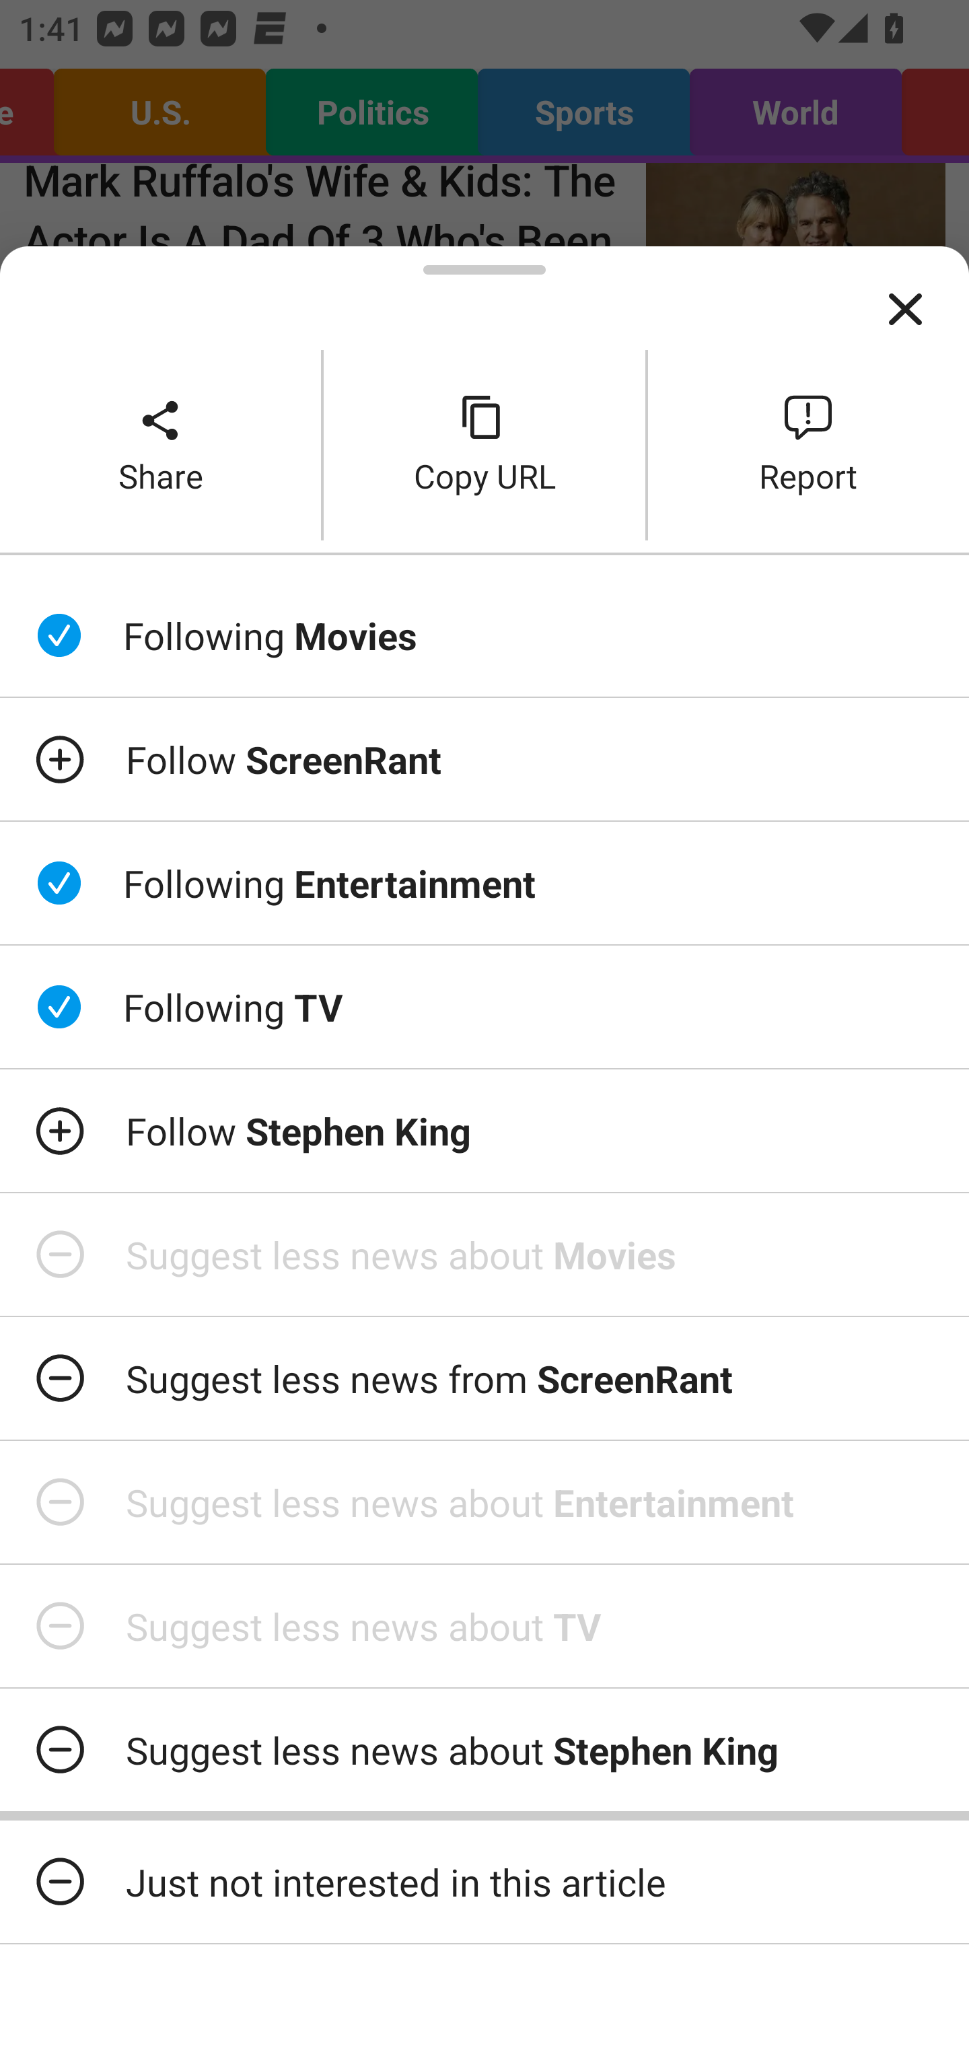  What do you see at coordinates (485, 1749) in the screenshot?
I see `Suggest less news about Stephen King` at bounding box center [485, 1749].